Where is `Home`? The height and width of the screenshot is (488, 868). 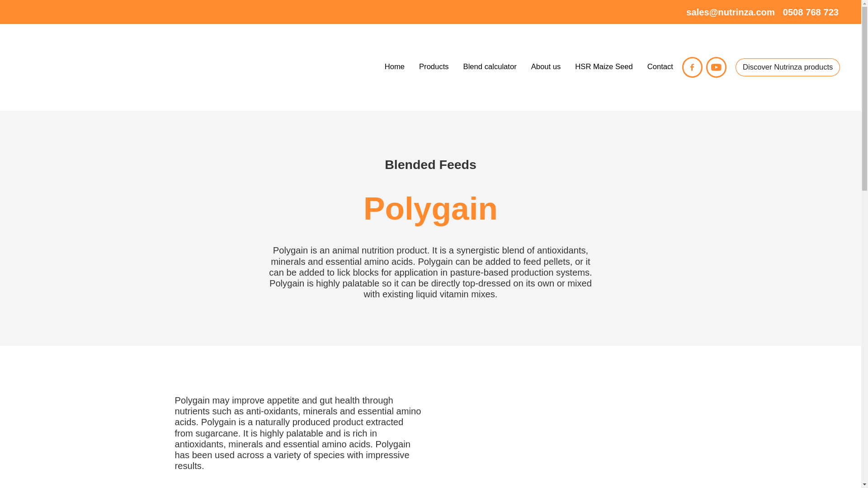 Home is located at coordinates (394, 66).